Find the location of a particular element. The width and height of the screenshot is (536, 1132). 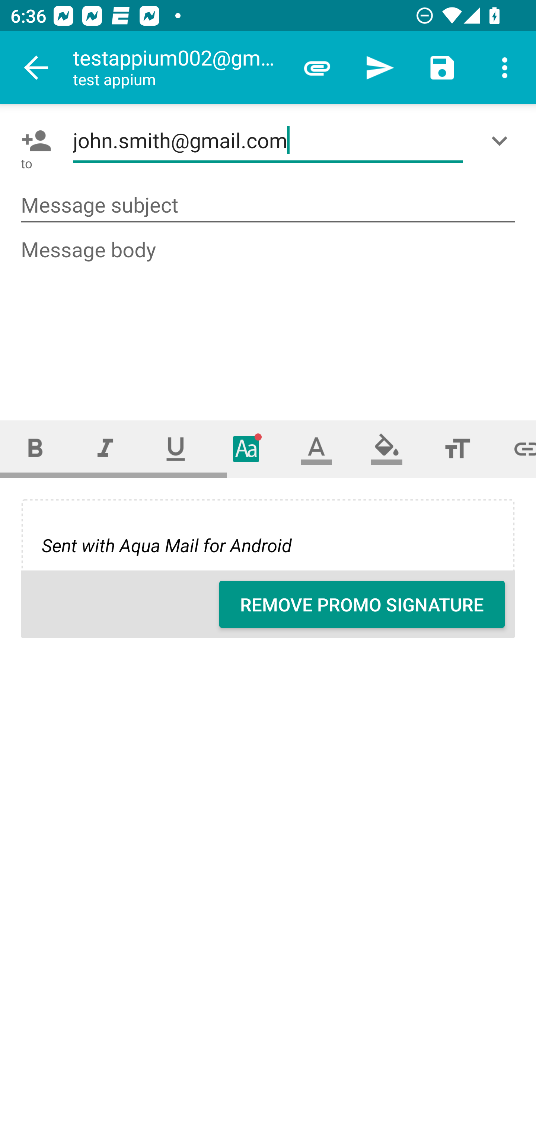

Italic is located at coordinates (105, 448).